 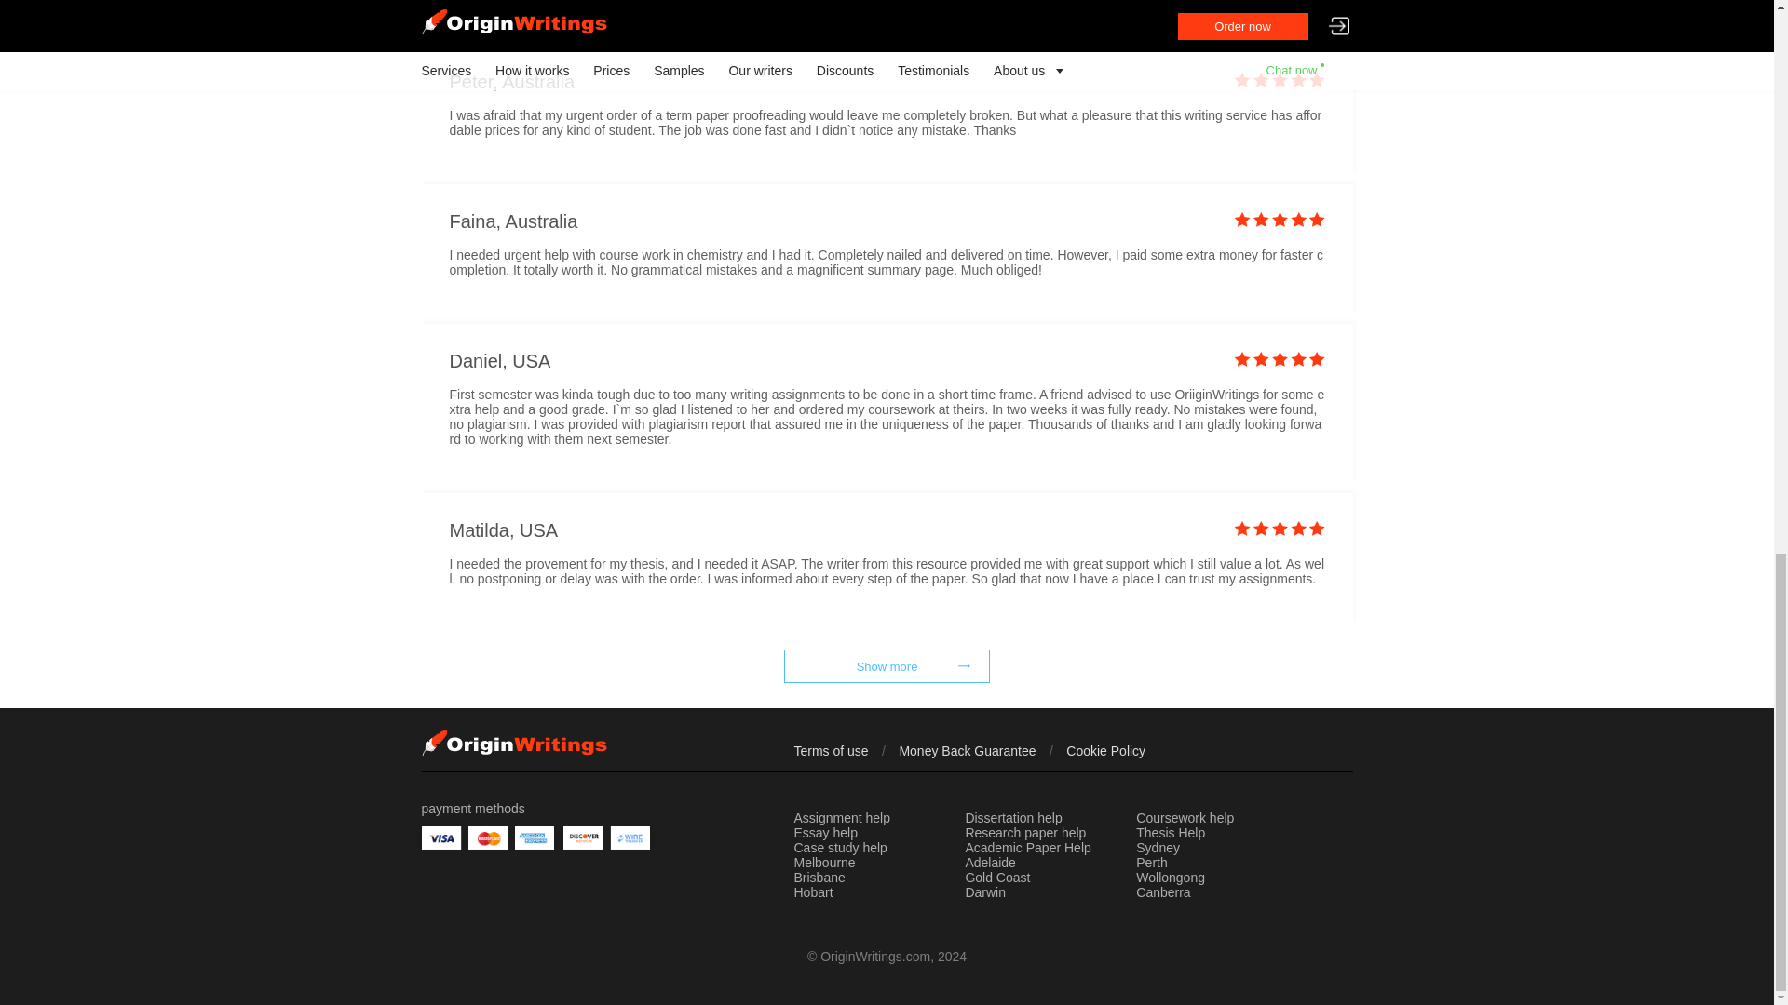 I want to click on Sydney, so click(x=1158, y=849).